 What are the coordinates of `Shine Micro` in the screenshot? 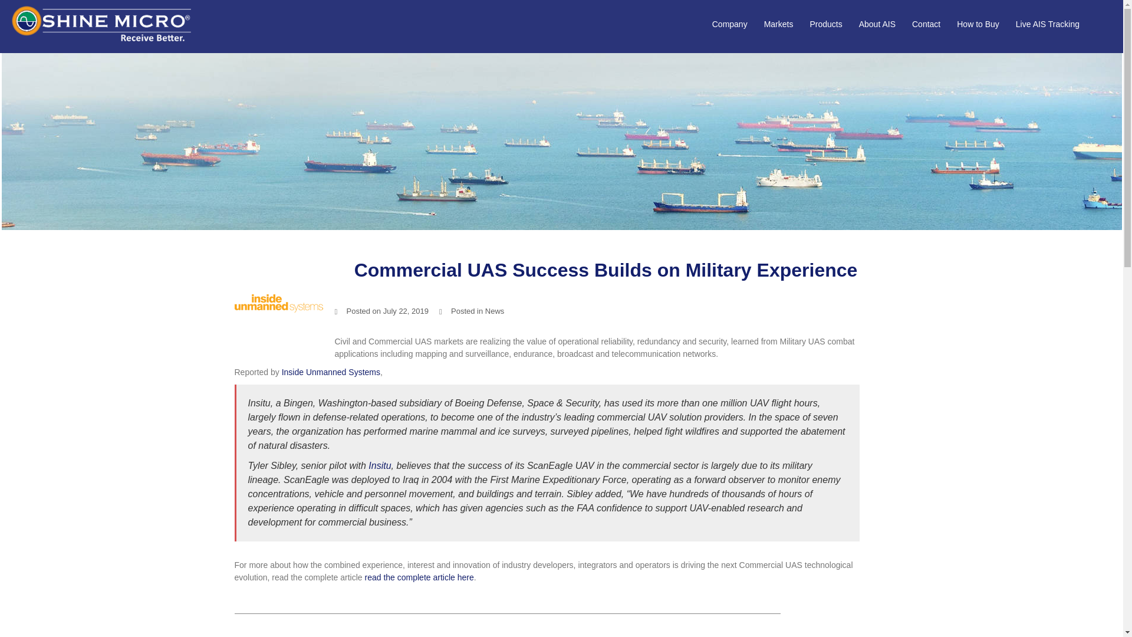 It's located at (101, 26).